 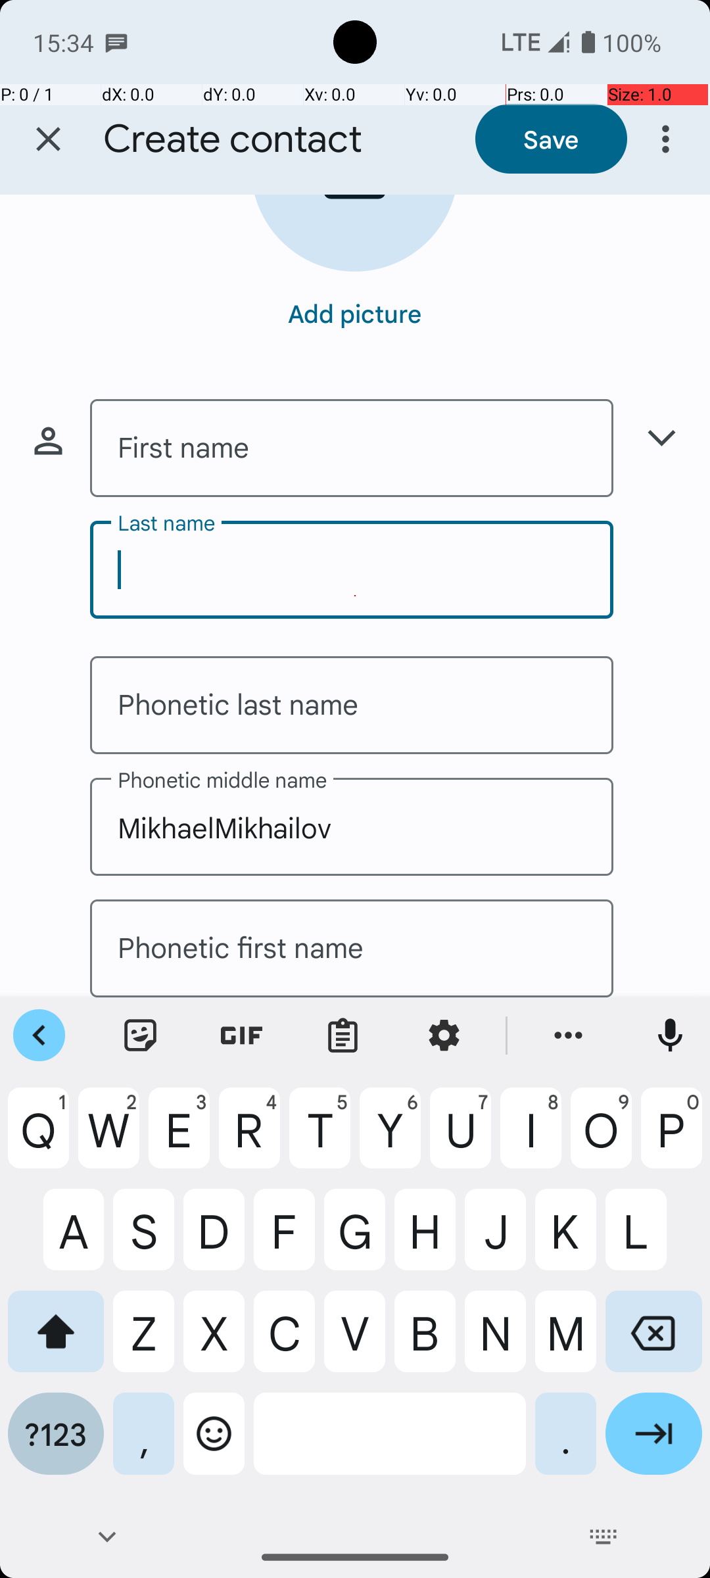 What do you see at coordinates (661, 438) in the screenshot?
I see `Show more name fields` at bounding box center [661, 438].